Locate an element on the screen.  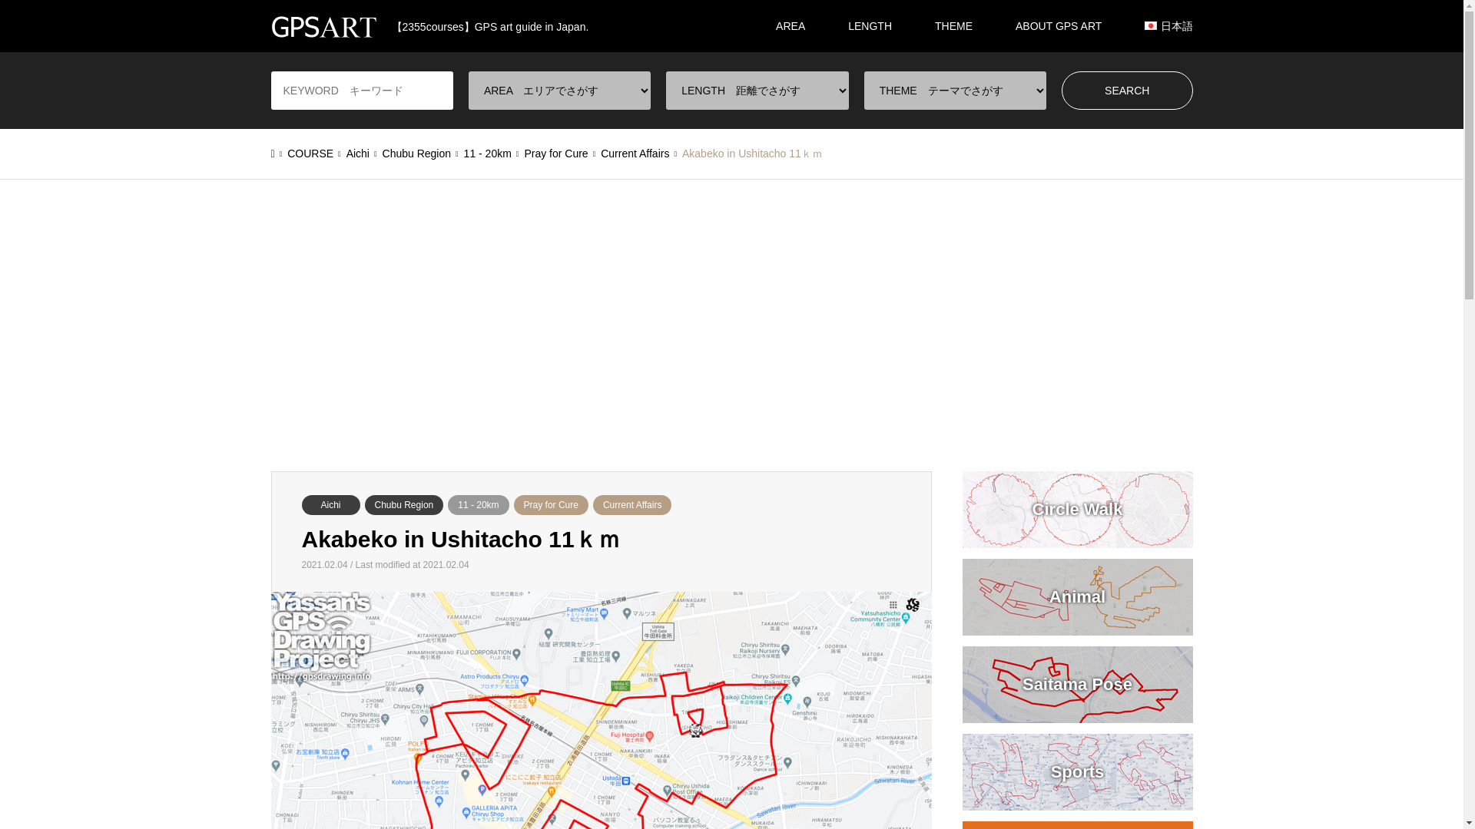
AREA is located at coordinates (790, 26).